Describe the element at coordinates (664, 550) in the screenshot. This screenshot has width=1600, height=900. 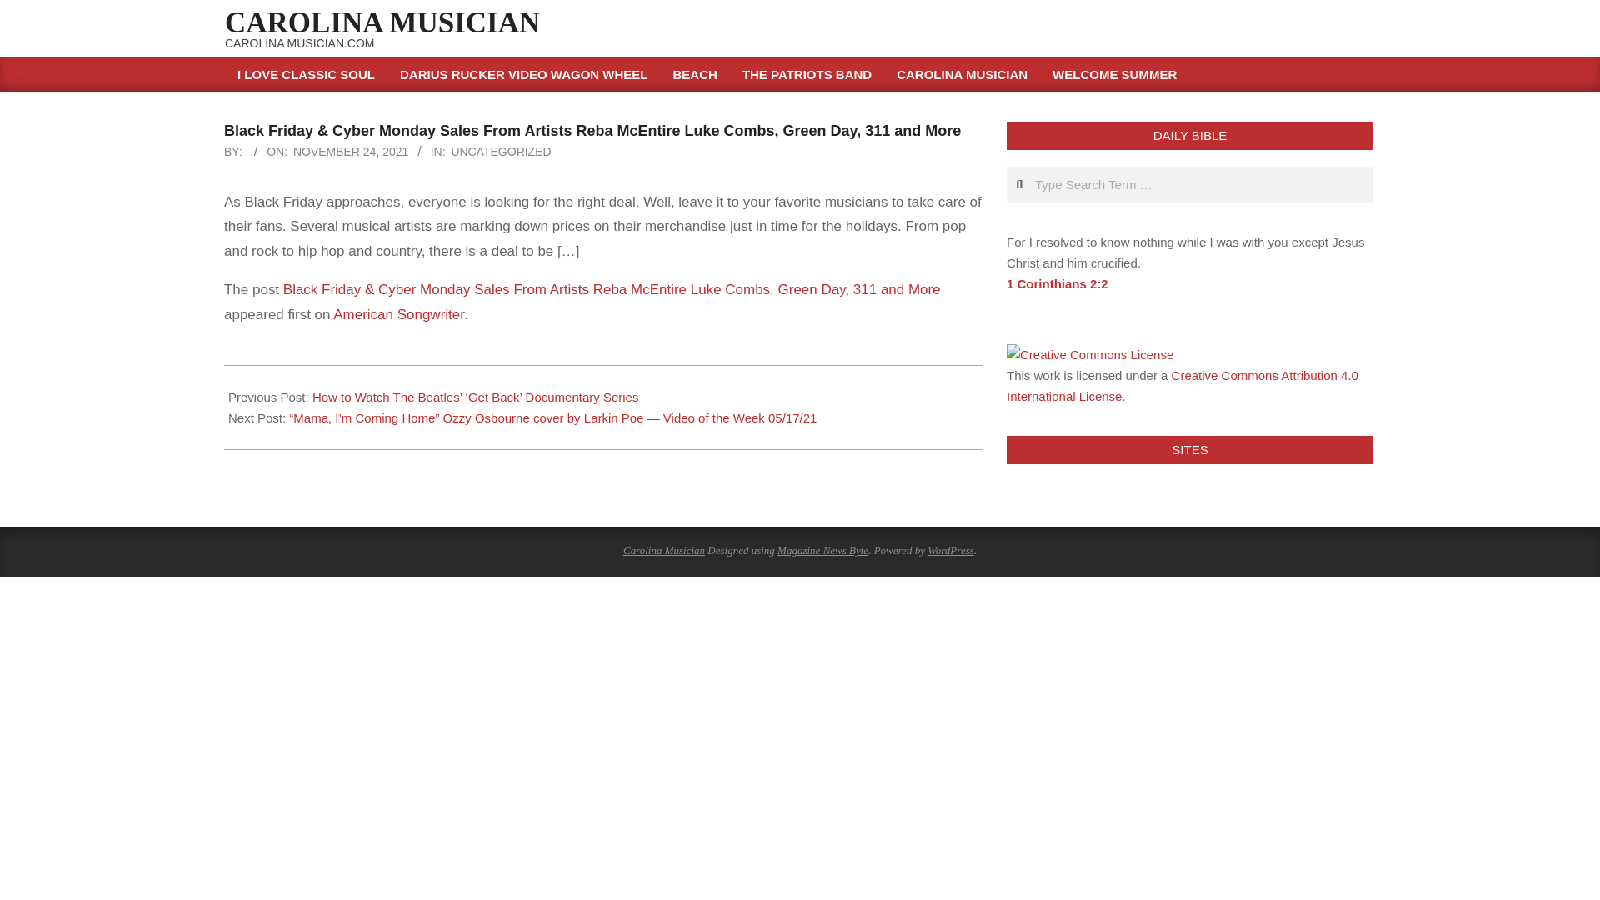
I see `Carolina Musician` at that location.